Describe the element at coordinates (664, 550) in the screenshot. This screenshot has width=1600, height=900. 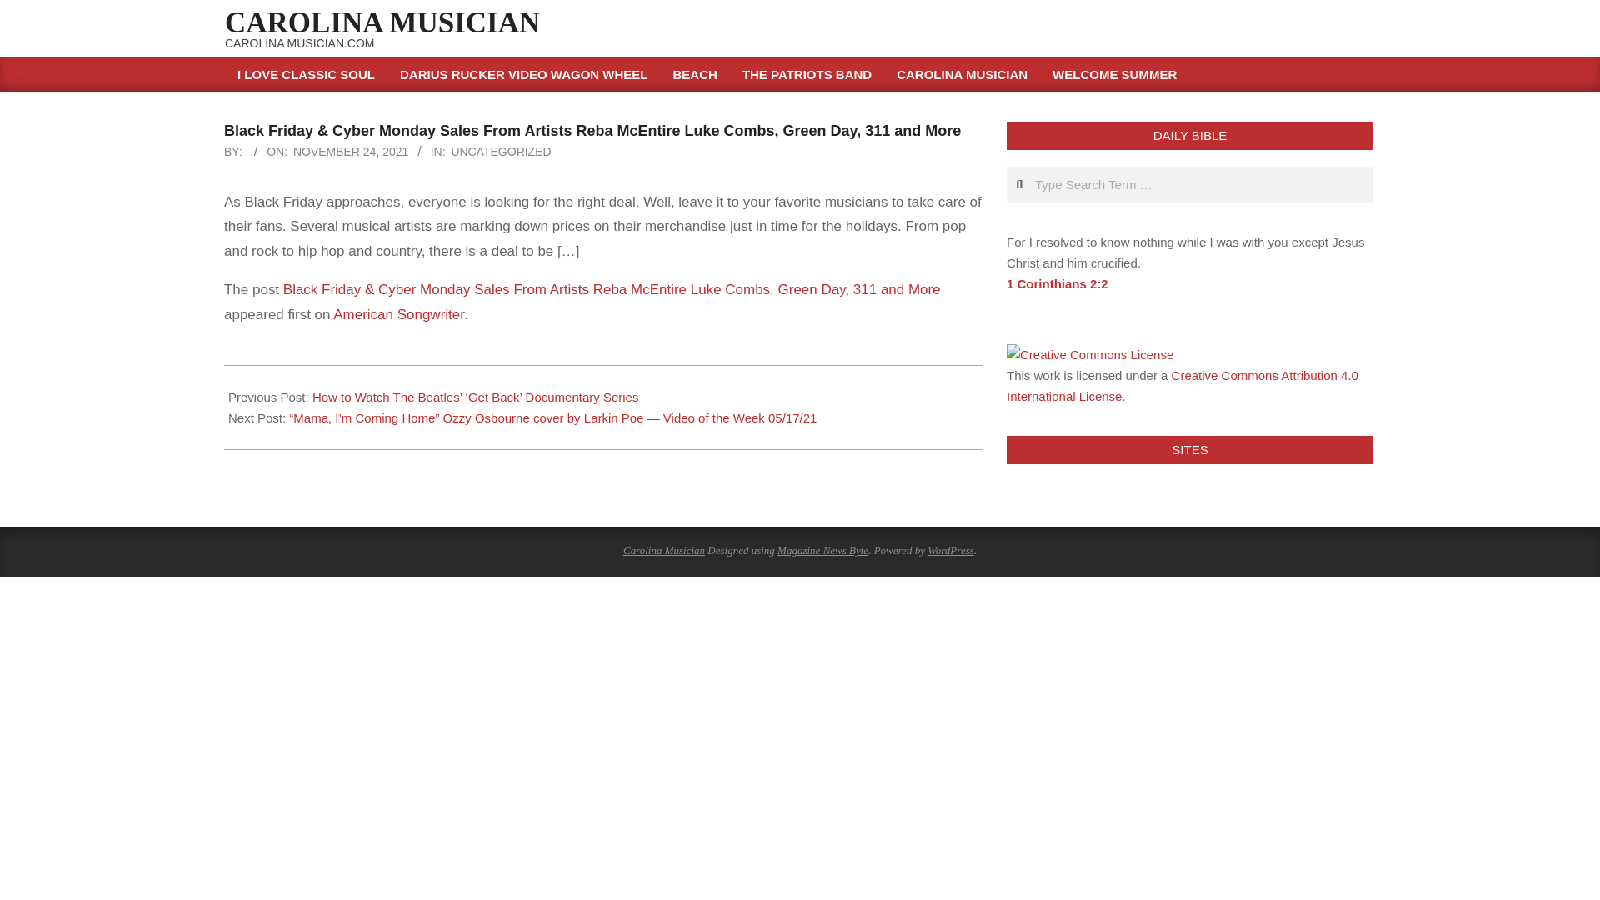
I see `Carolina Musician` at that location.